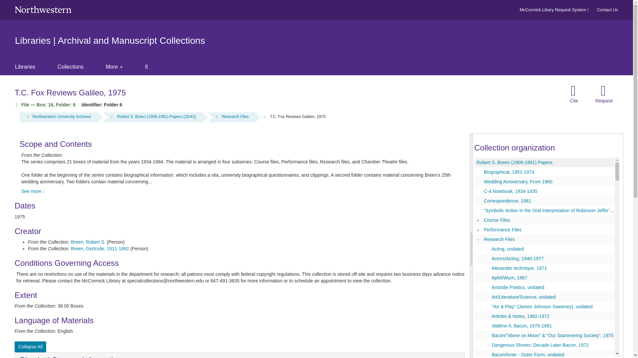 Image resolution: width=638 pixels, height=358 pixels. Describe the element at coordinates (544, 229) in the screenshot. I see `Performance Files` at that location.